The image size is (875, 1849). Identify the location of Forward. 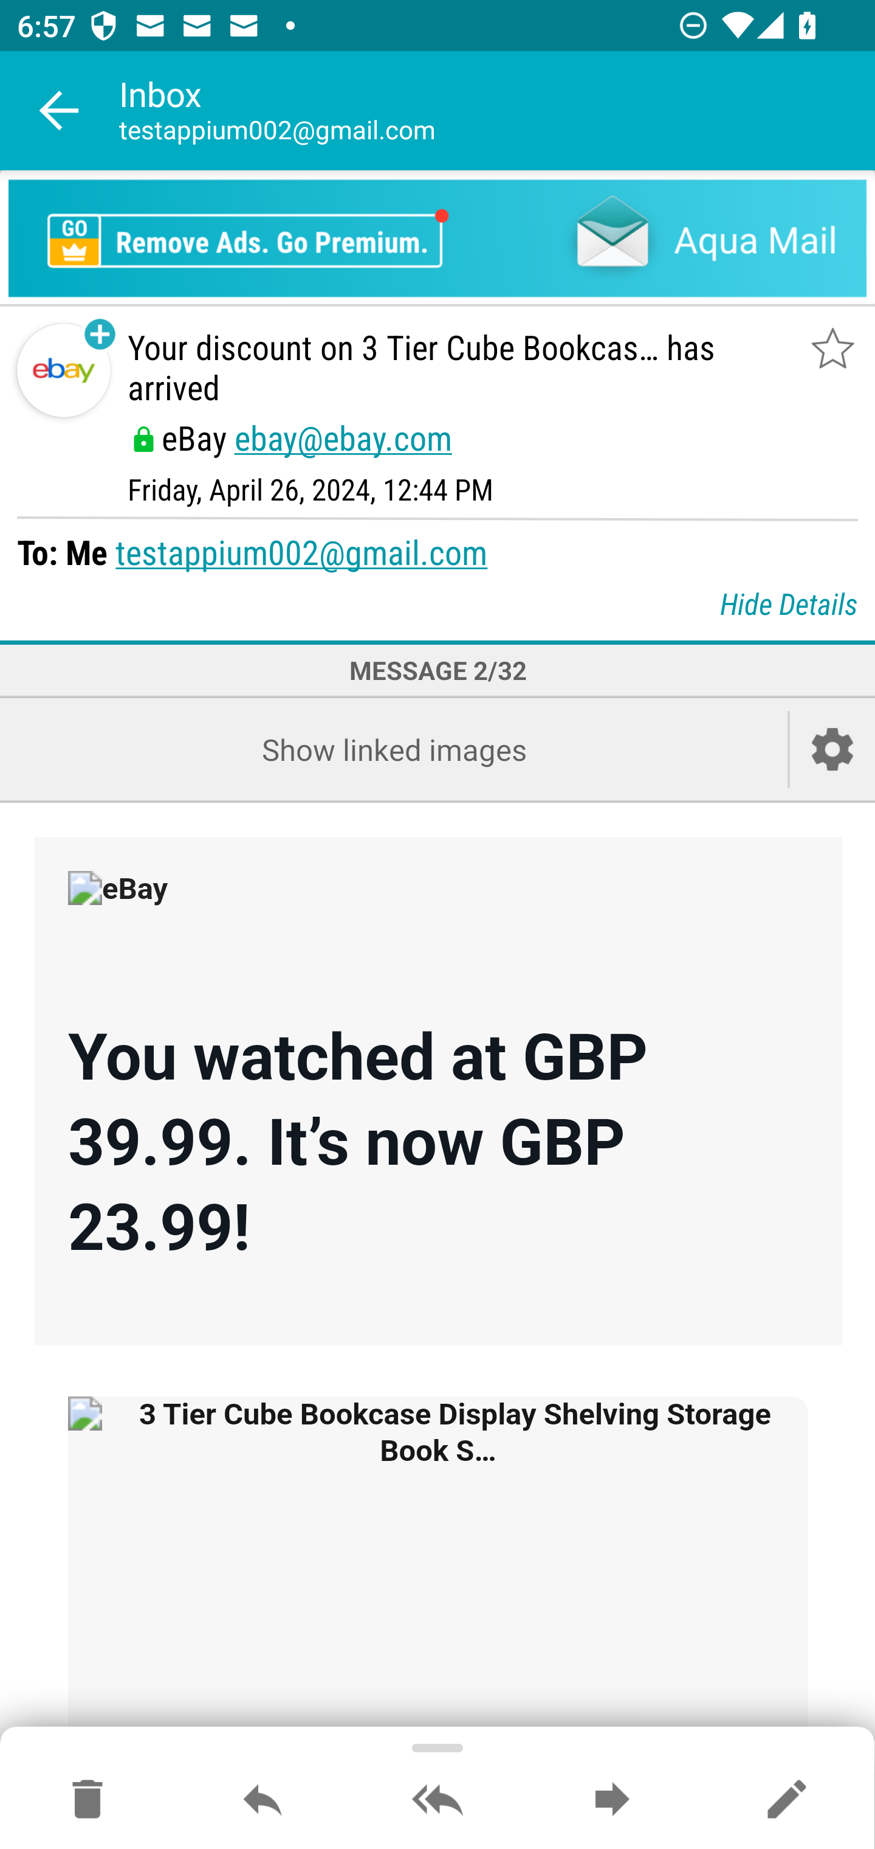
(612, 1800).